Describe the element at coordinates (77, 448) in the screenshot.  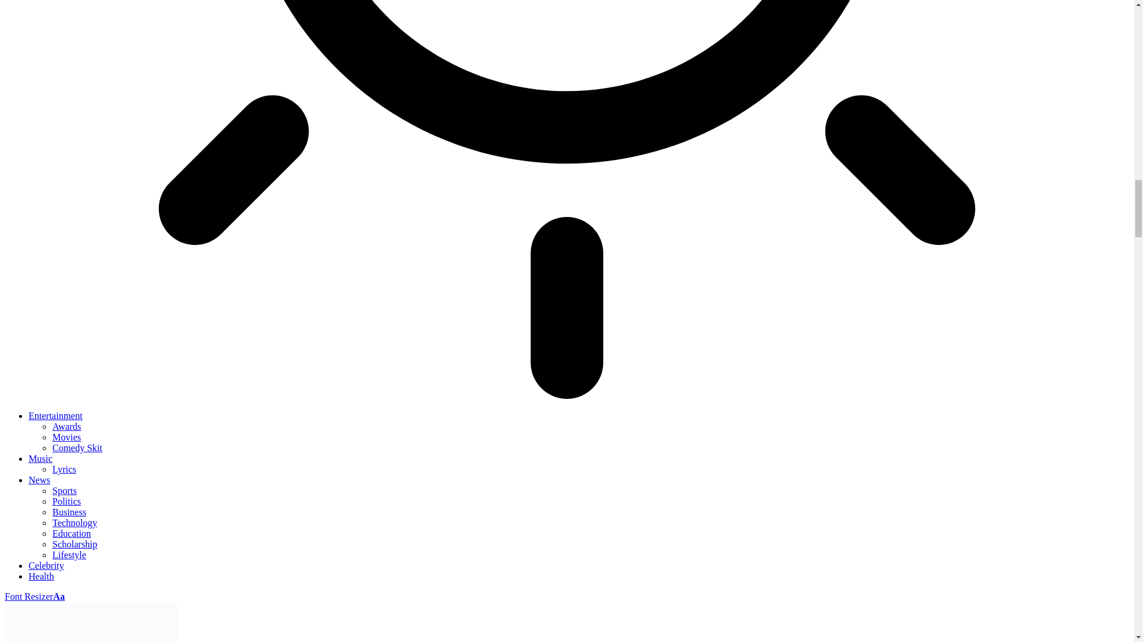
I see `Comedy Skit` at that location.